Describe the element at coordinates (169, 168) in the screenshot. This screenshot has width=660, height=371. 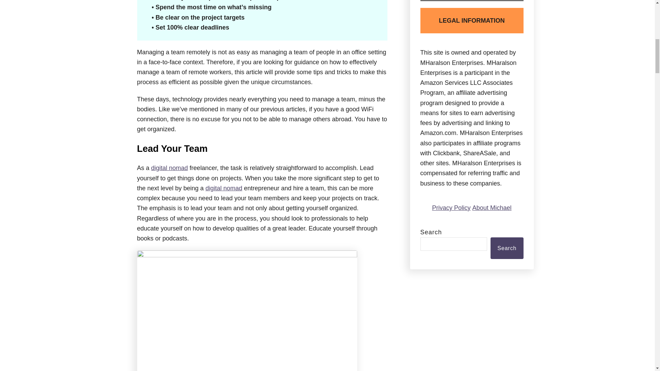
I see `digital nomad` at that location.